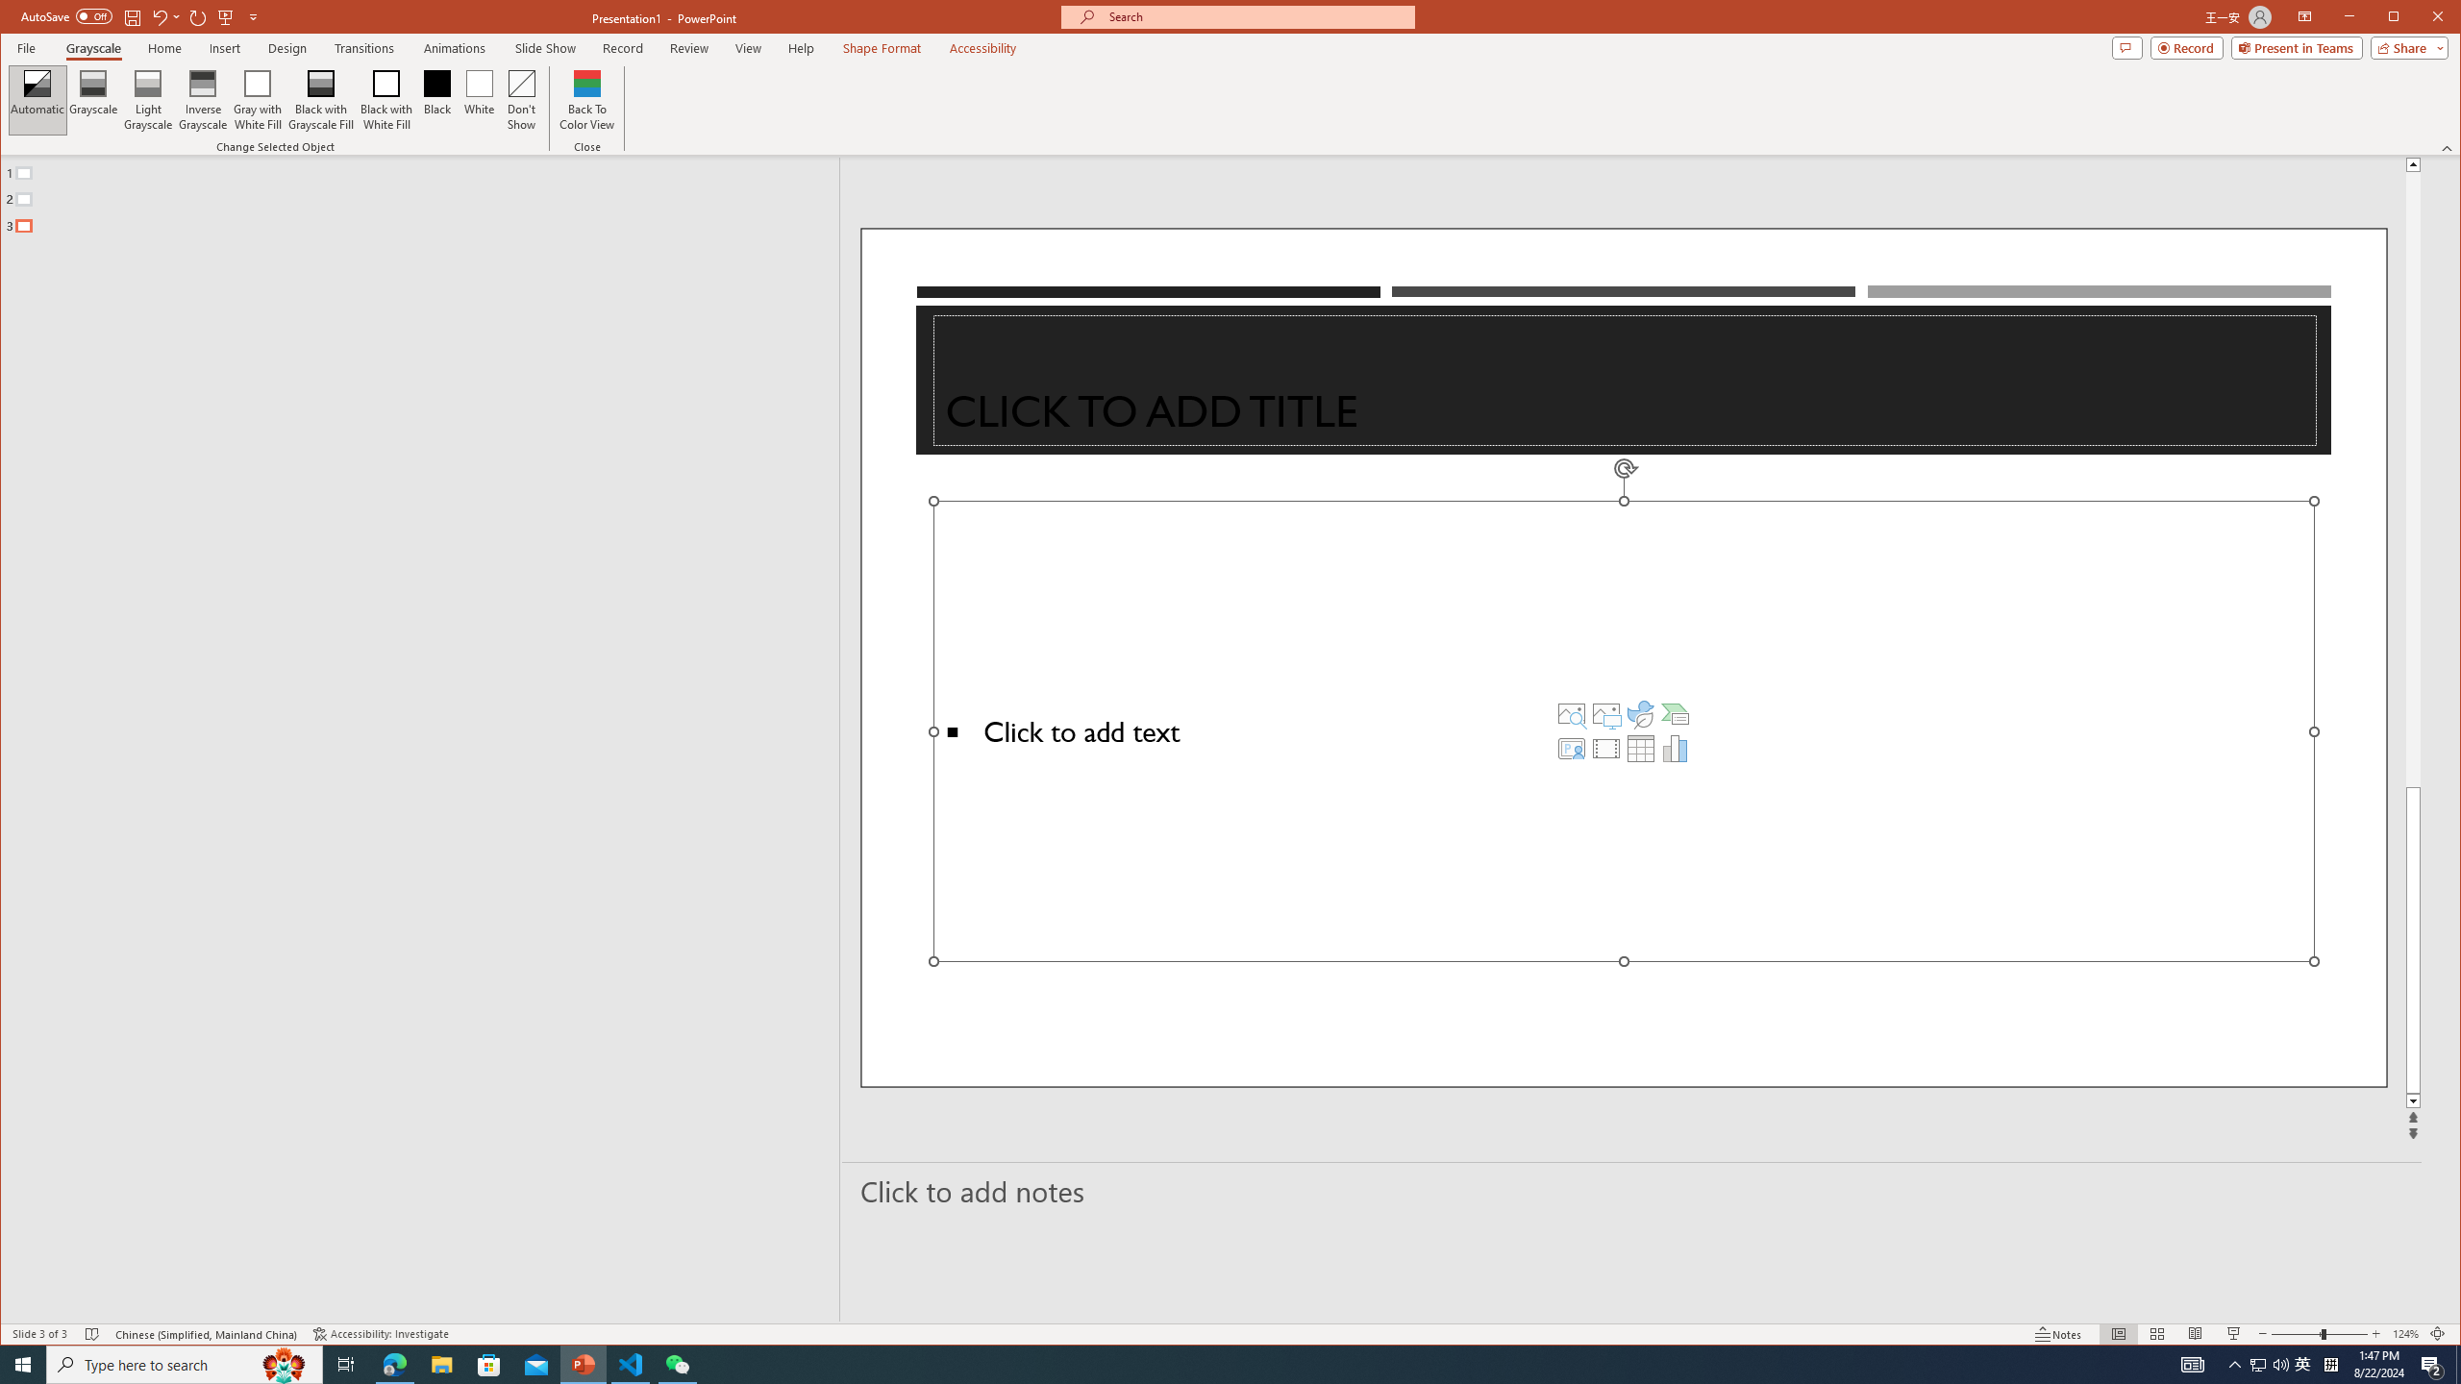  I want to click on Inverse Grayscale, so click(203, 100).